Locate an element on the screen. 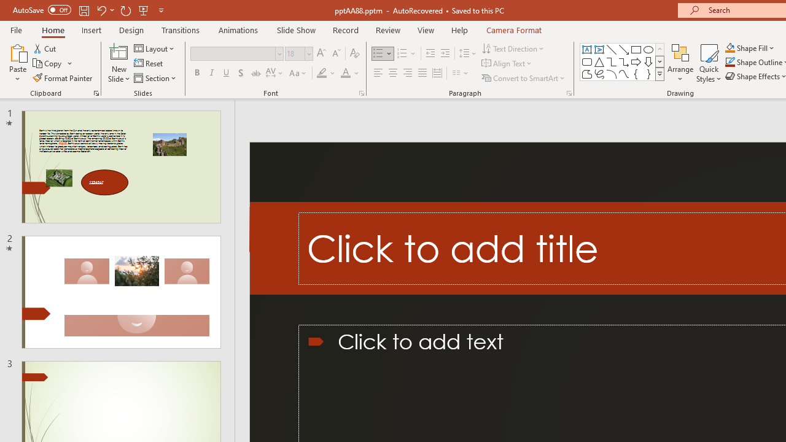  Center is located at coordinates (393, 74).